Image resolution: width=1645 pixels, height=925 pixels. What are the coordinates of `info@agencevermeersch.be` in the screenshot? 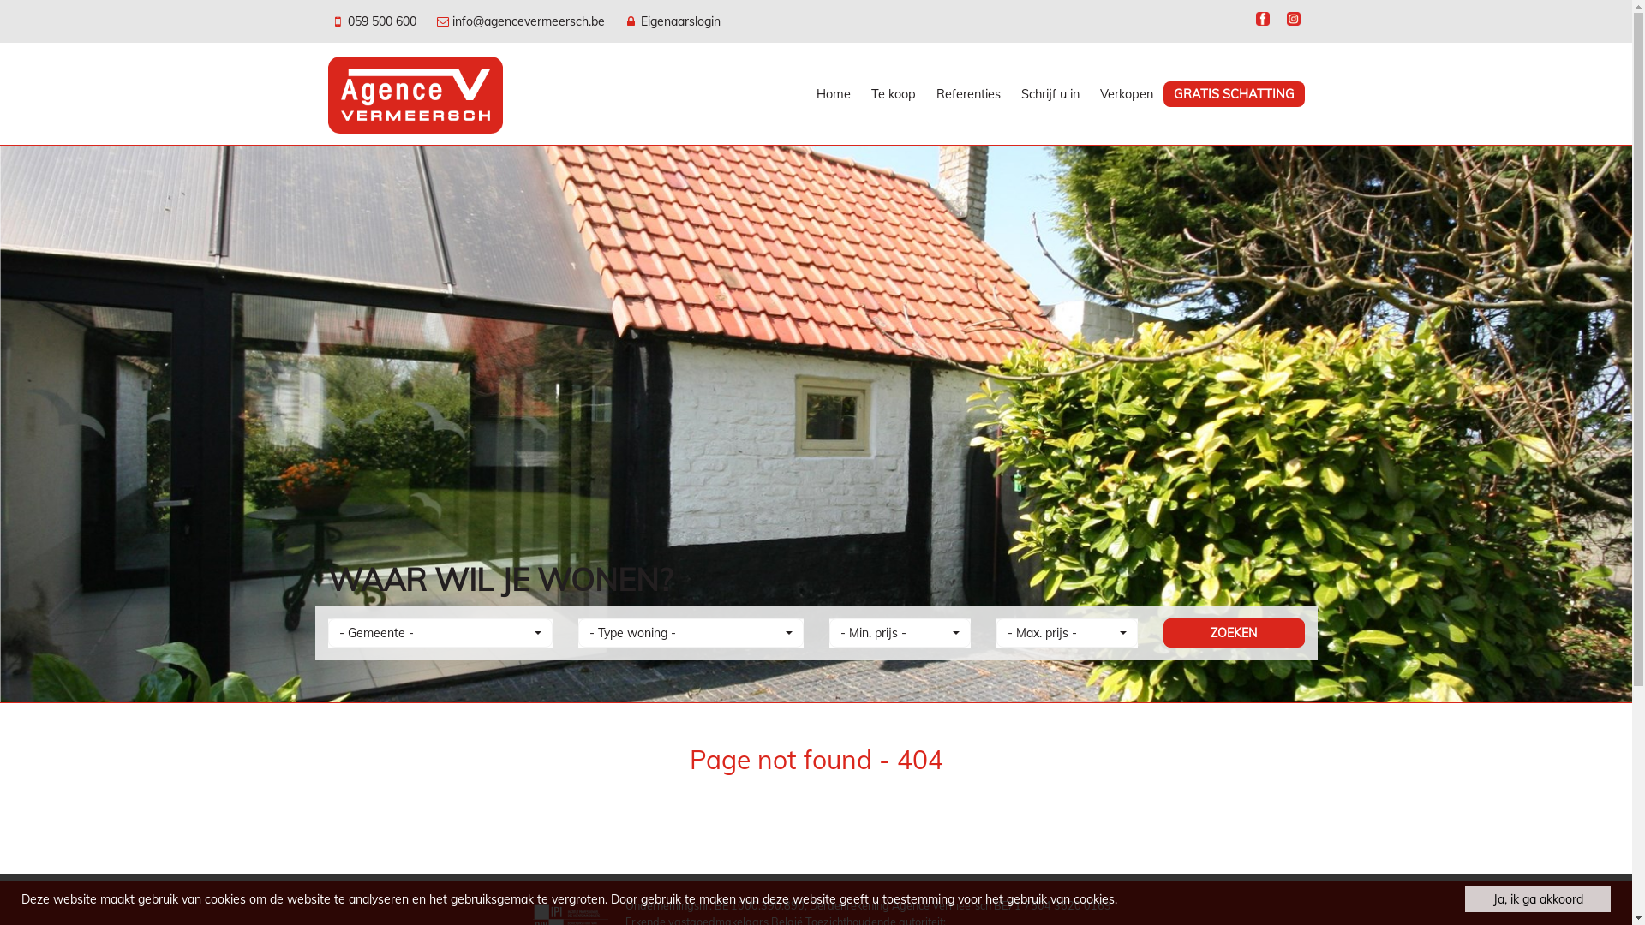 It's located at (522, 21).